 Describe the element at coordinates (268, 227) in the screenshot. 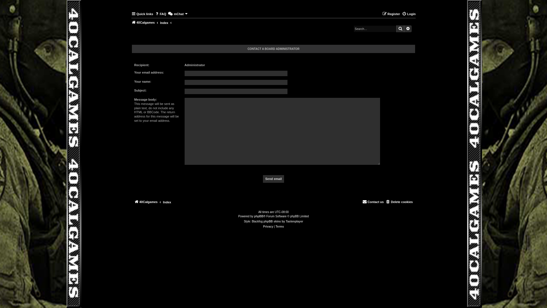

I see `Privacy` at that location.